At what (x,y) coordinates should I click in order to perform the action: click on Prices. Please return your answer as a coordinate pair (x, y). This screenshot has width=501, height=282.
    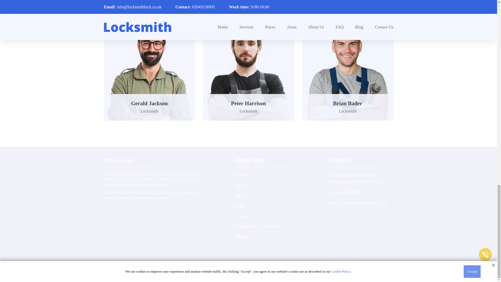
    Looking at the image, I should click on (240, 196).